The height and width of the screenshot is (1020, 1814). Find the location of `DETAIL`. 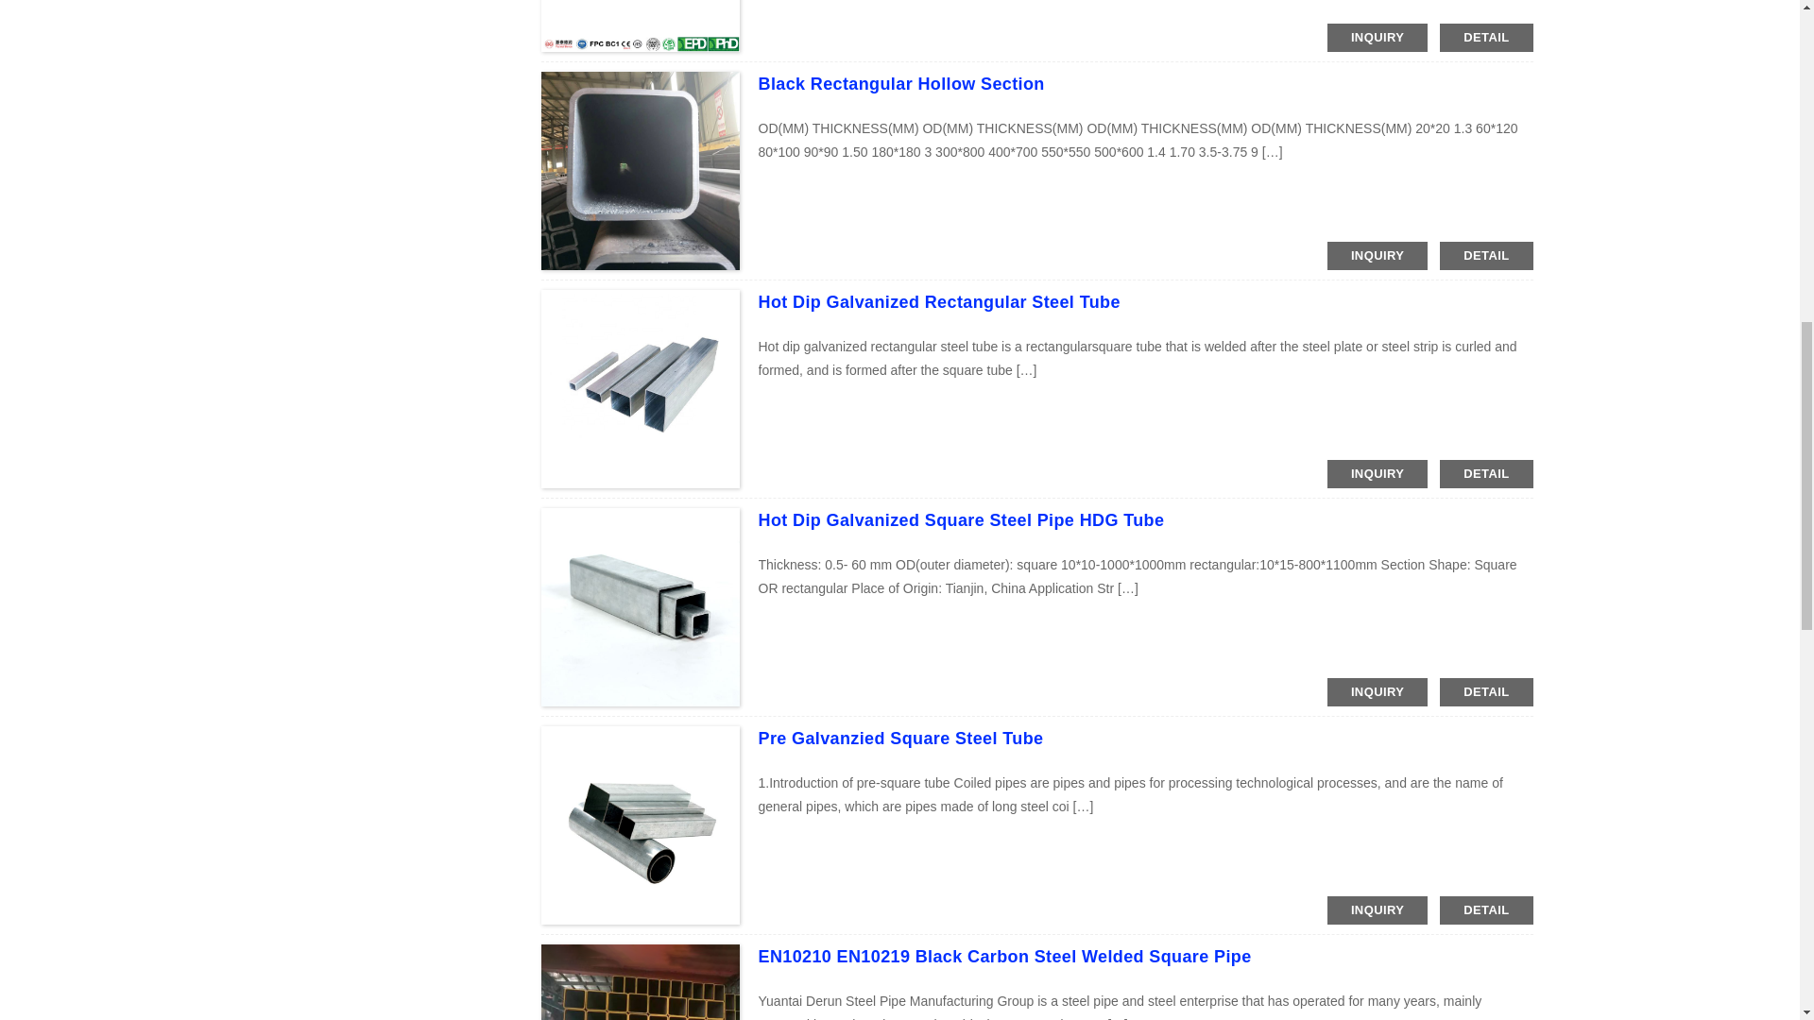

DETAIL is located at coordinates (1486, 38).